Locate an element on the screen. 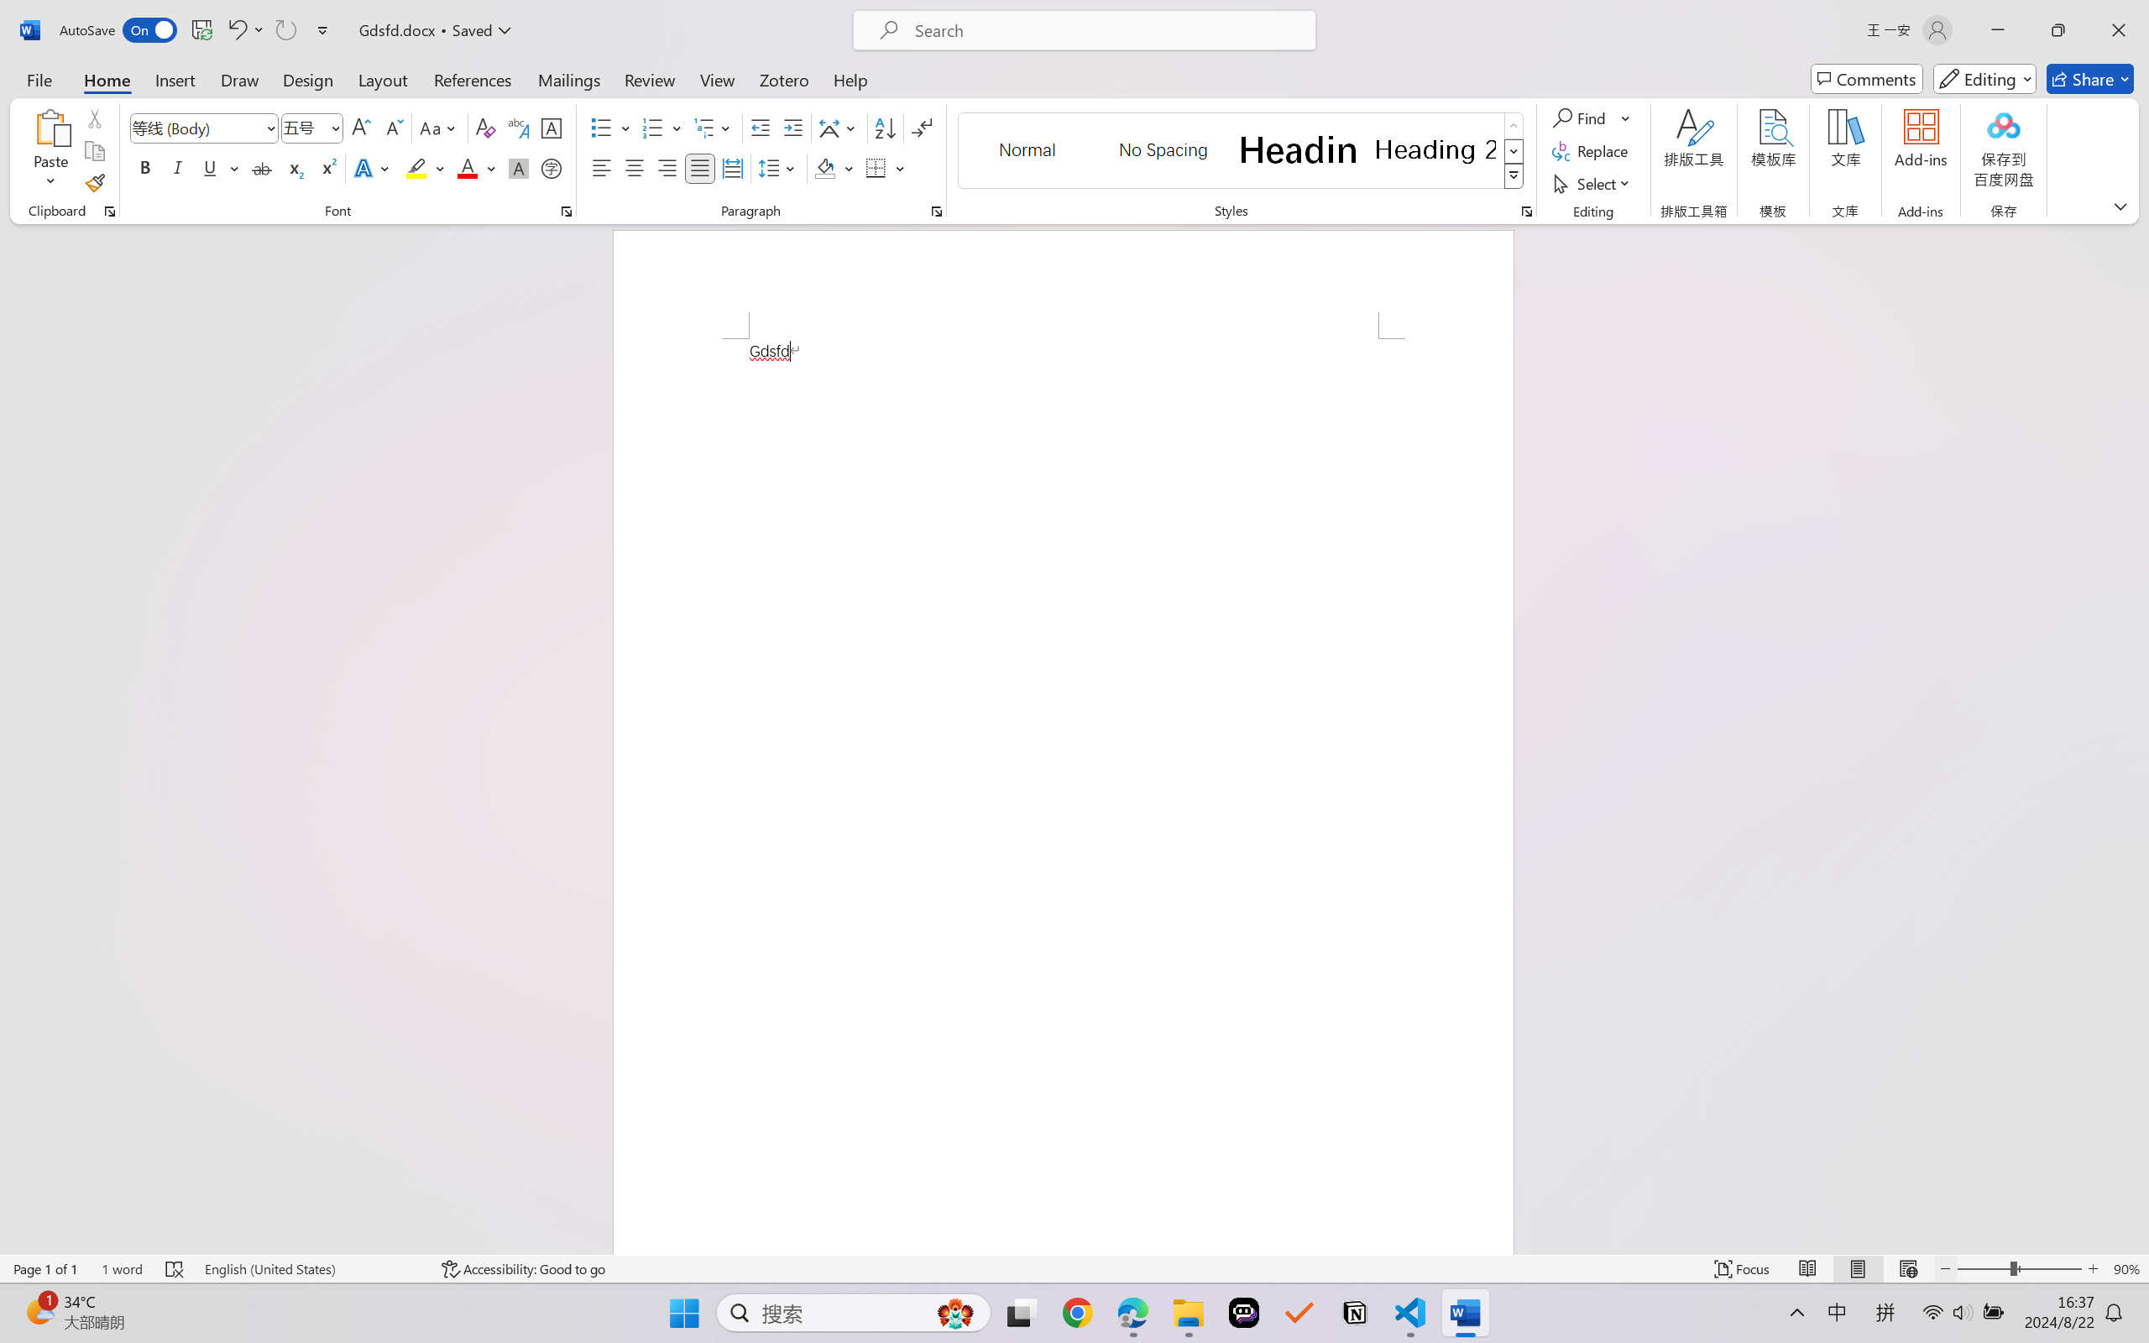 This screenshot has width=2149, height=1343. Copy is located at coordinates (94, 151).